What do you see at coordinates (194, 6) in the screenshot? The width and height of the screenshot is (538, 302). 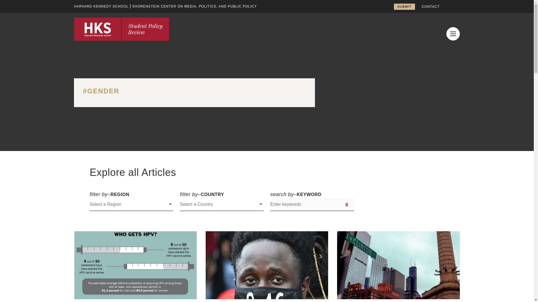 I see `SHORENSTEIN CENTER ON MEDIA, POLITICS, AND PUBLIC POLICY` at bounding box center [194, 6].